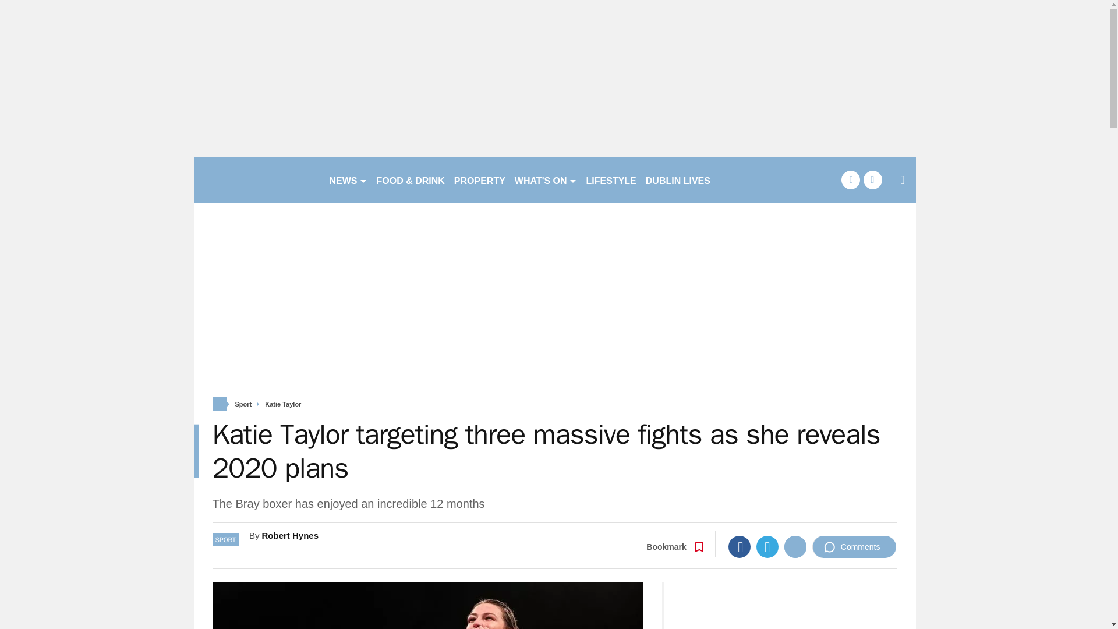 This screenshot has height=629, width=1118. Describe the element at coordinates (545, 179) in the screenshot. I see `WHAT'S ON` at that location.